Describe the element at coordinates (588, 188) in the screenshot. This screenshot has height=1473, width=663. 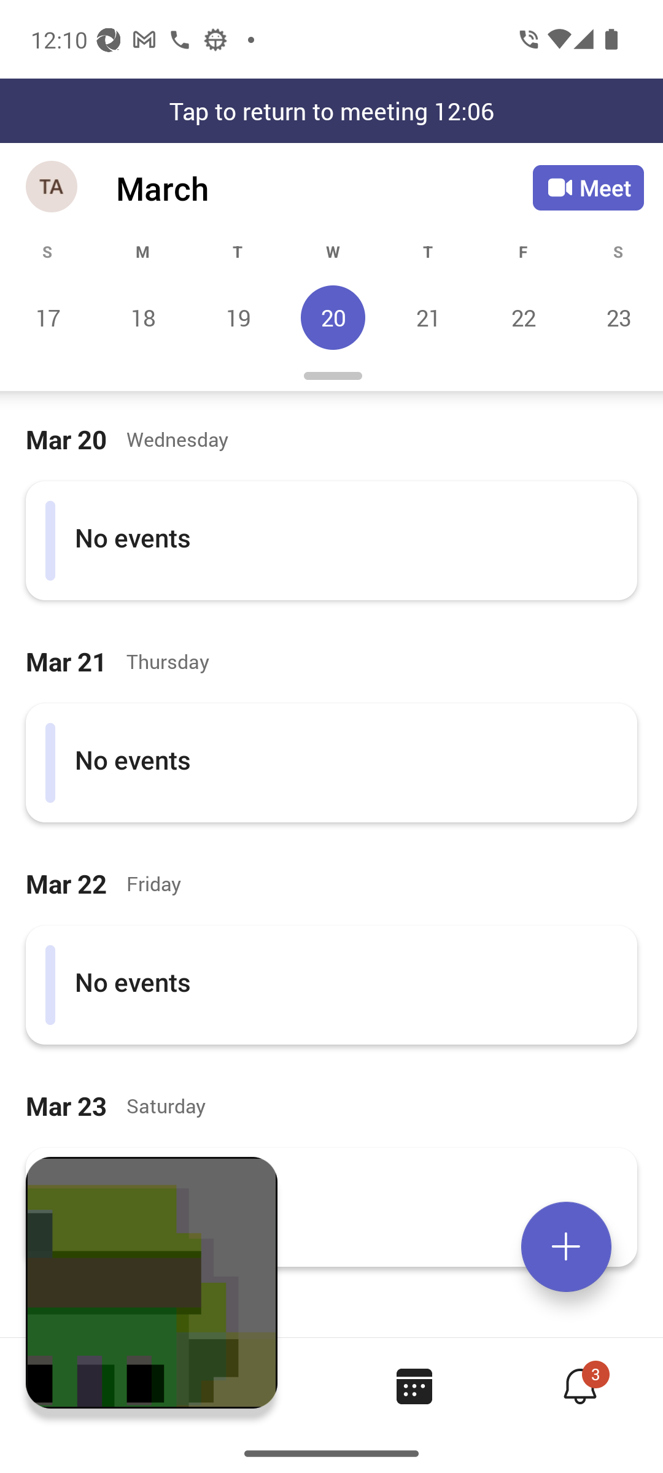
I see `Meet Meet now or join with an ID` at that location.